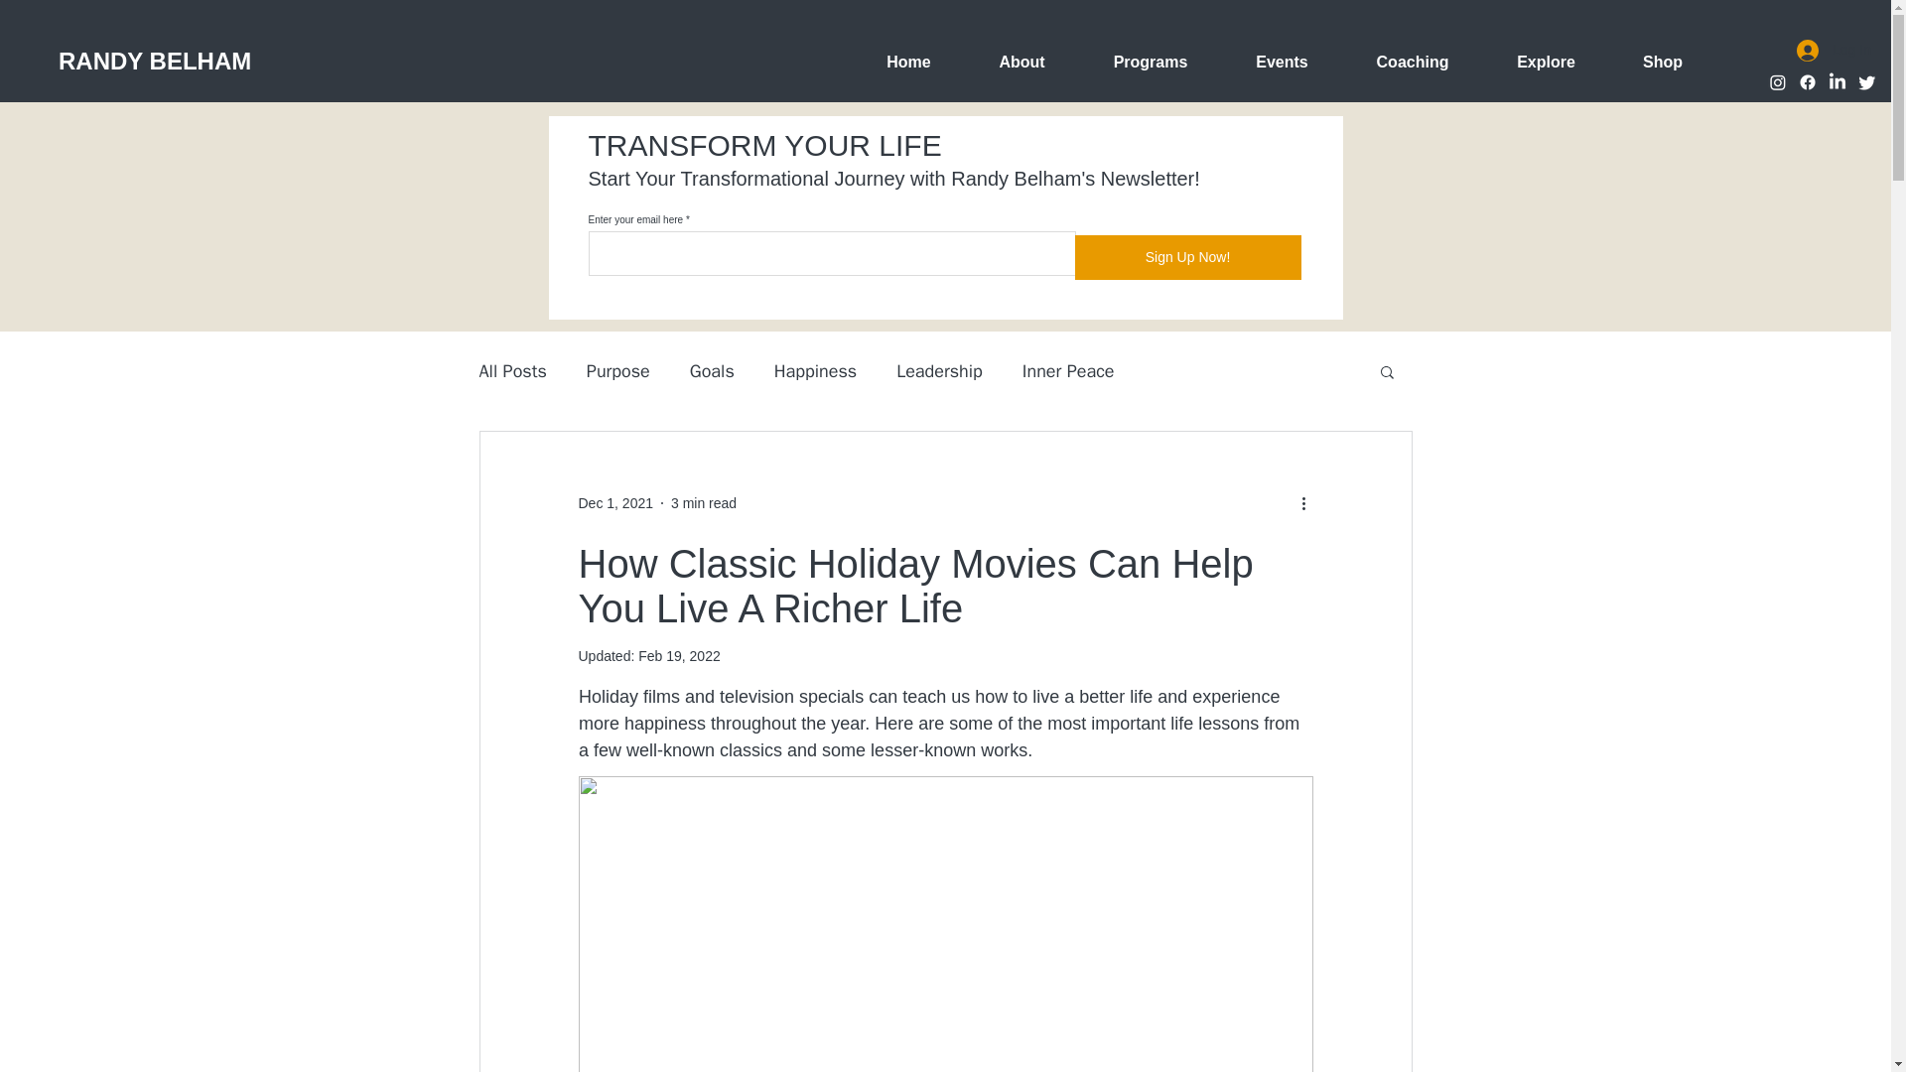 This screenshot has height=1072, width=1906. What do you see at coordinates (703, 502) in the screenshot?
I see `3 min read` at bounding box center [703, 502].